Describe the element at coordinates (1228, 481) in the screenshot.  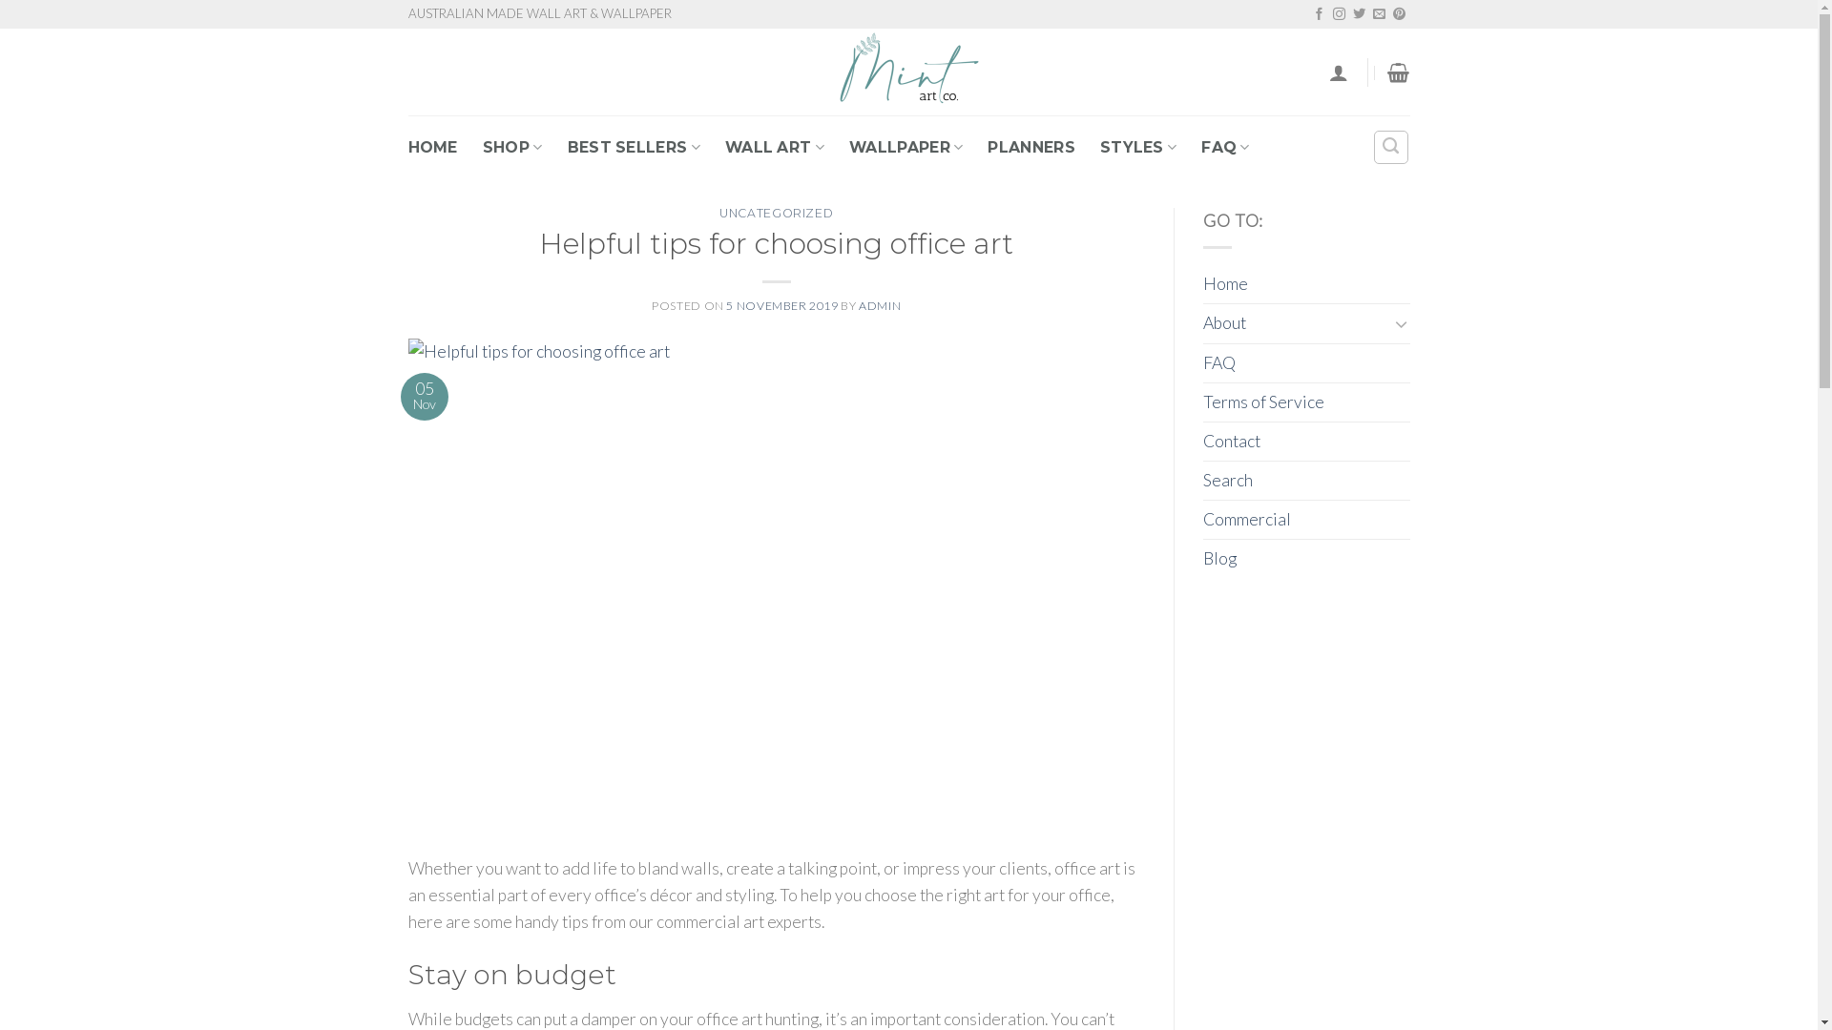
I see `Search` at that location.